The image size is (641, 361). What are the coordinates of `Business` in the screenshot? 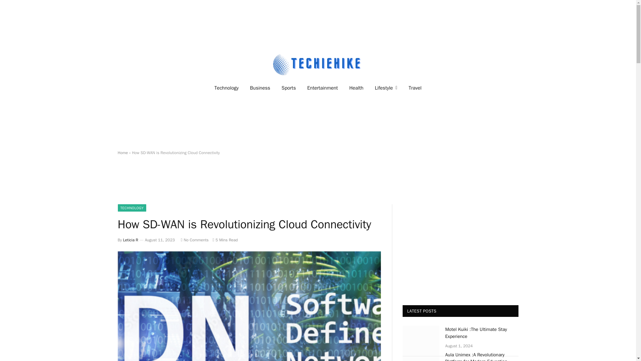 It's located at (260, 88).